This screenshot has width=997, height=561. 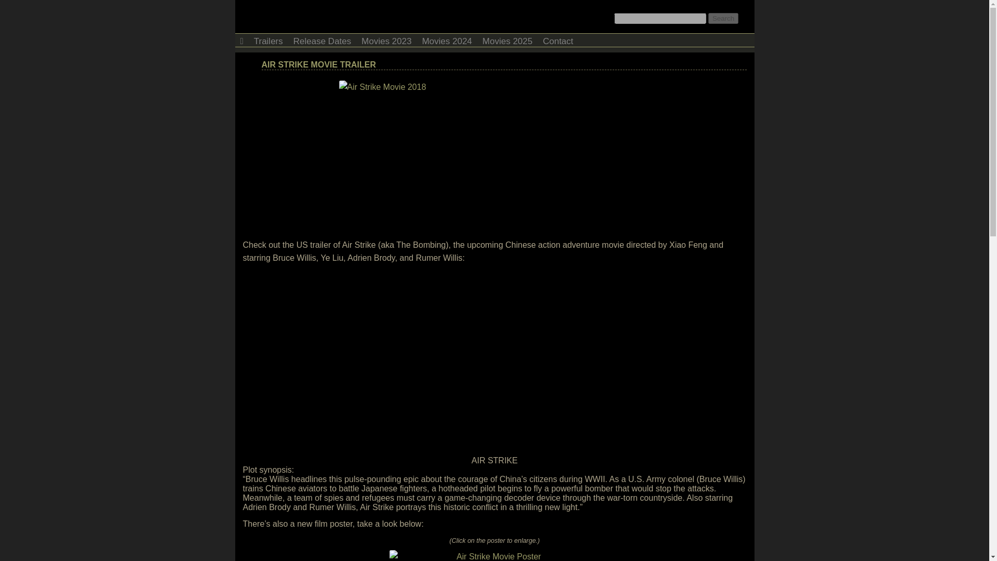 What do you see at coordinates (723, 18) in the screenshot?
I see `Search` at bounding box center [723, 18].